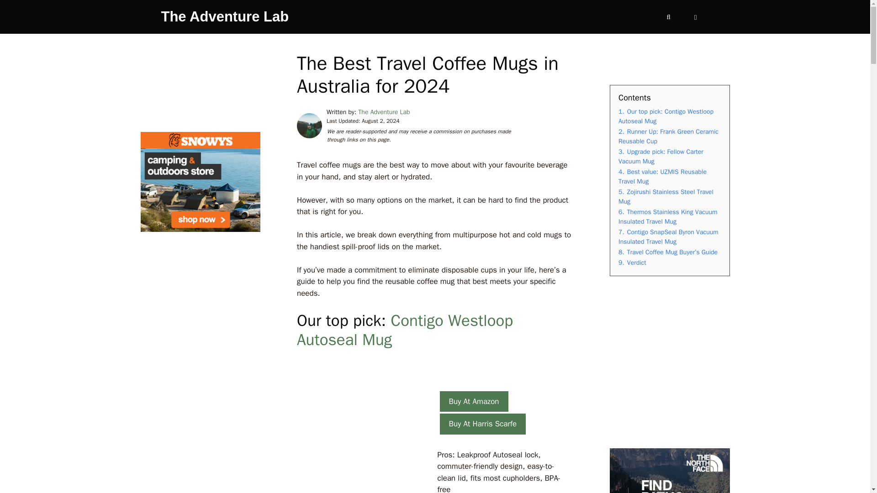 The image size is (877, 493). I want to click on Buy At Amazon, so click(473, 402).